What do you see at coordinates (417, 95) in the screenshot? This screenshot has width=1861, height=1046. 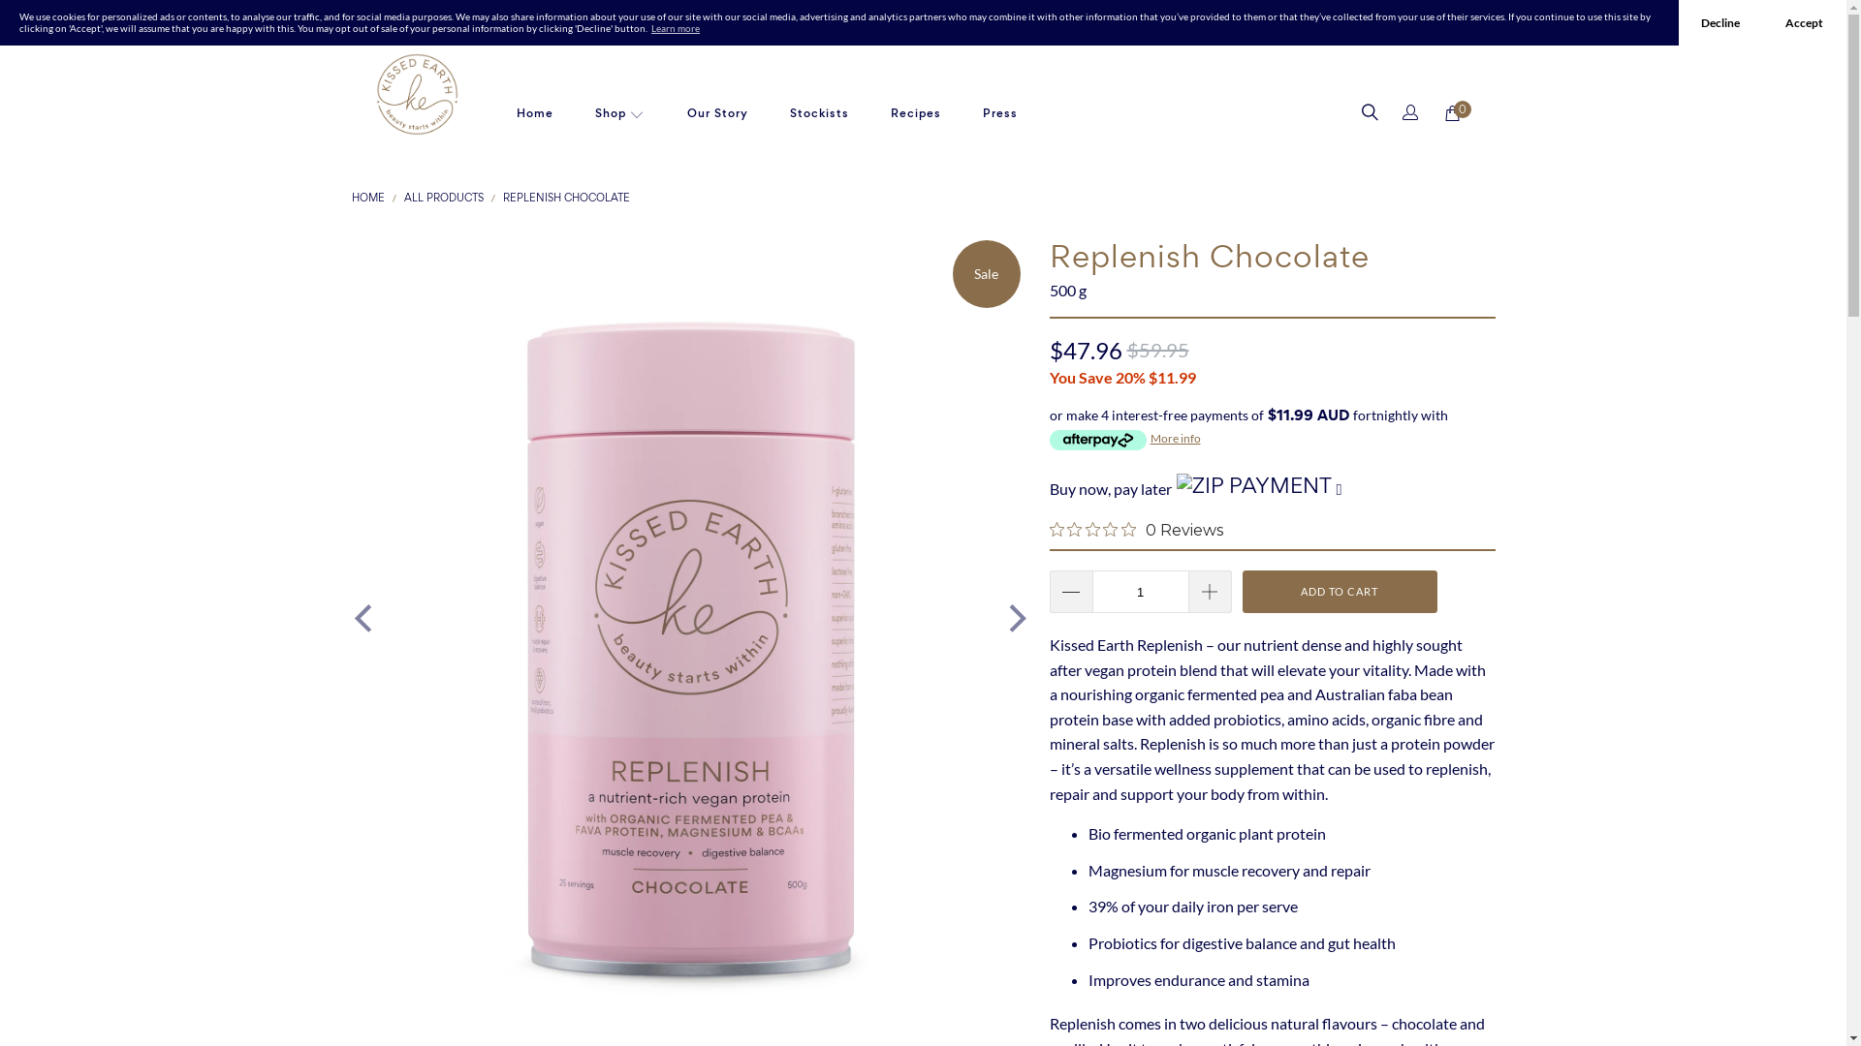 I see `Kissed Earth` at bounding box center [417, 95].